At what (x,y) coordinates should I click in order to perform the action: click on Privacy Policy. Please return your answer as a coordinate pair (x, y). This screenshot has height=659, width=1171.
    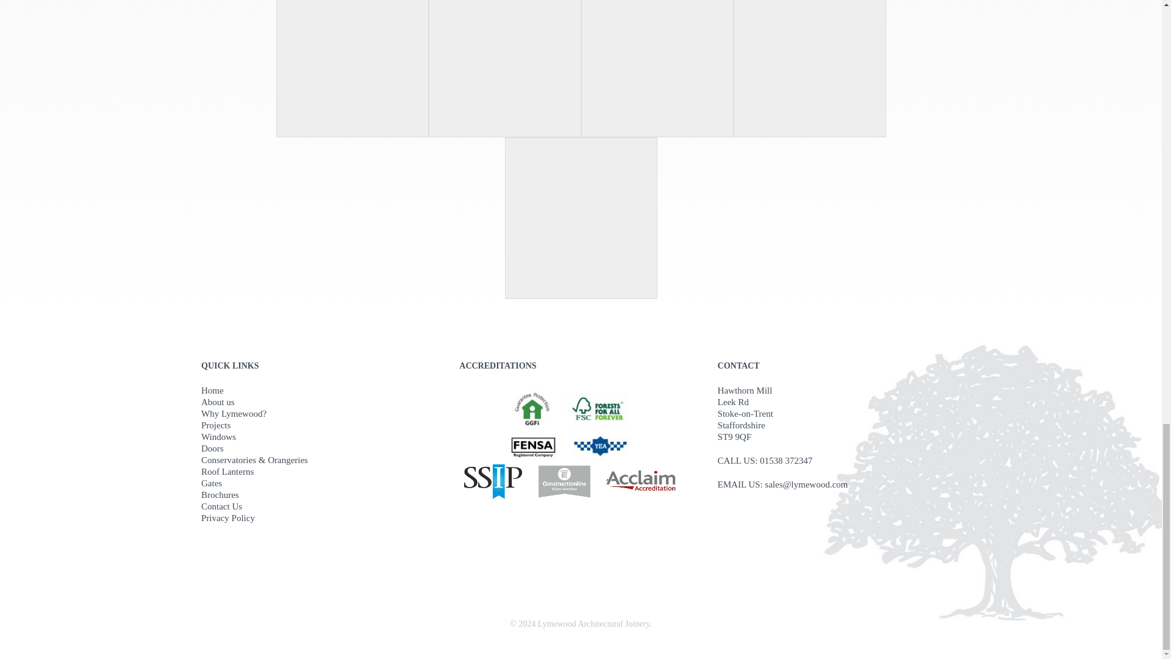
    Looking at the image, I should click on (322, 518).